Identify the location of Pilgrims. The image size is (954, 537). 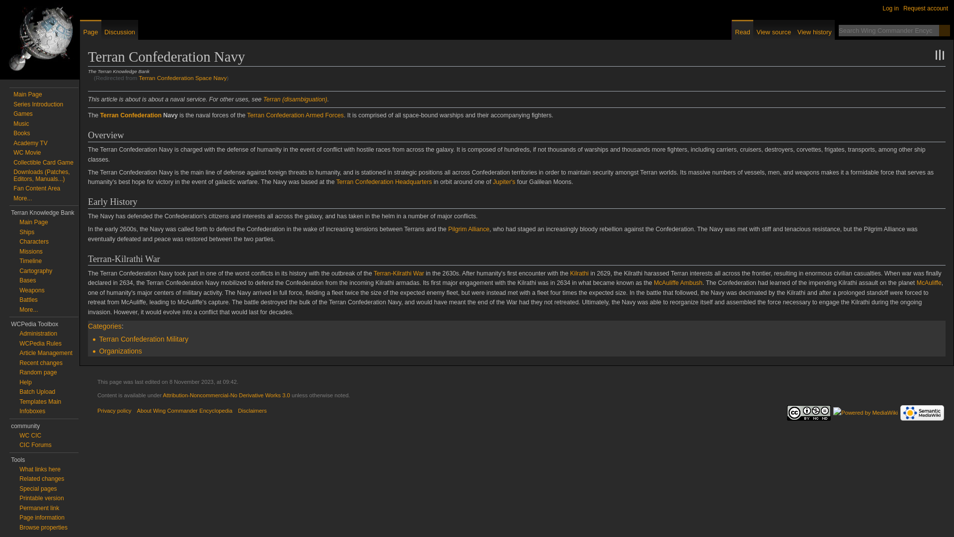
(469, 229).